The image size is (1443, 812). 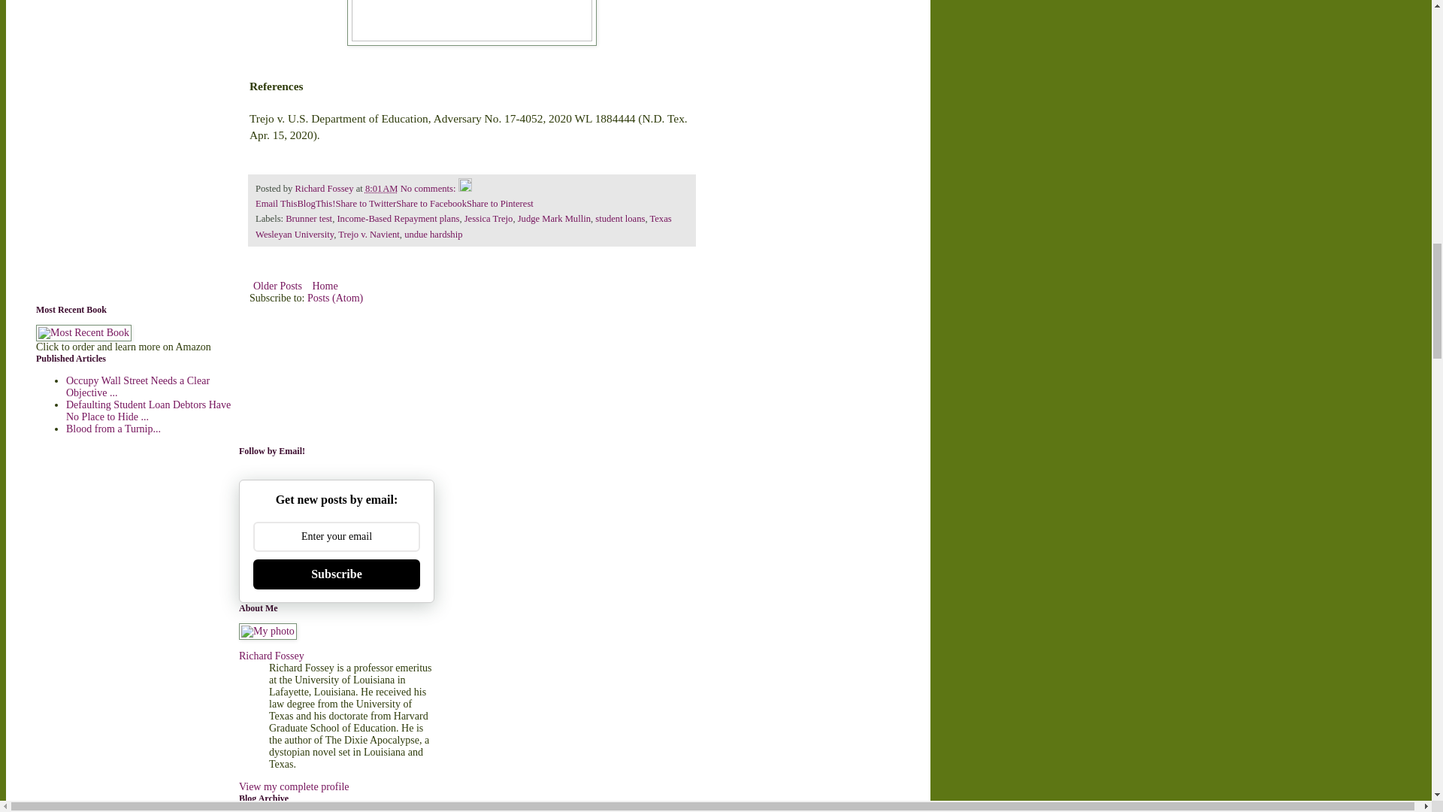 I want to click on Email This, so click(x=276, y=203).